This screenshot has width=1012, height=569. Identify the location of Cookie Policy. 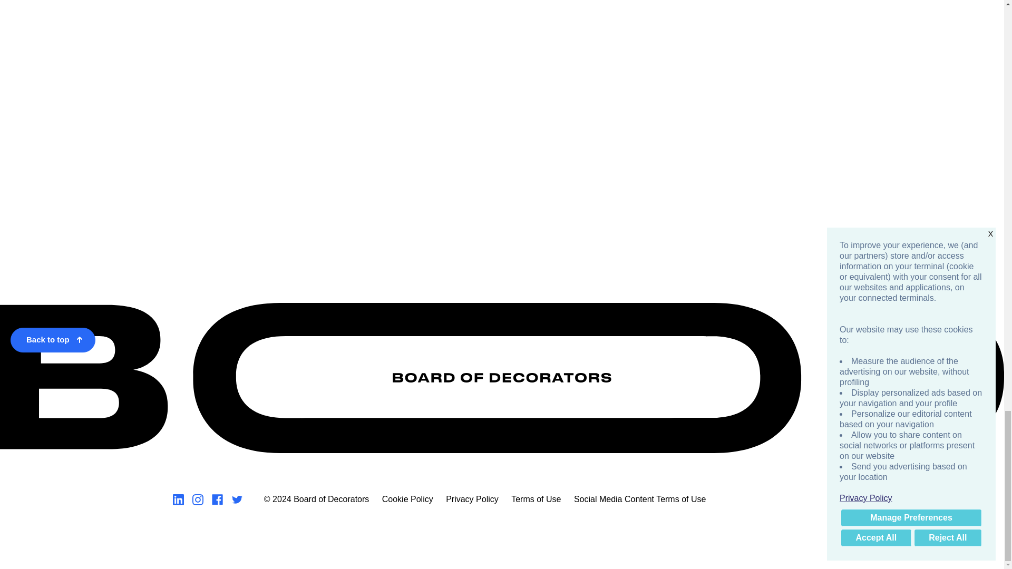
(407, 498).